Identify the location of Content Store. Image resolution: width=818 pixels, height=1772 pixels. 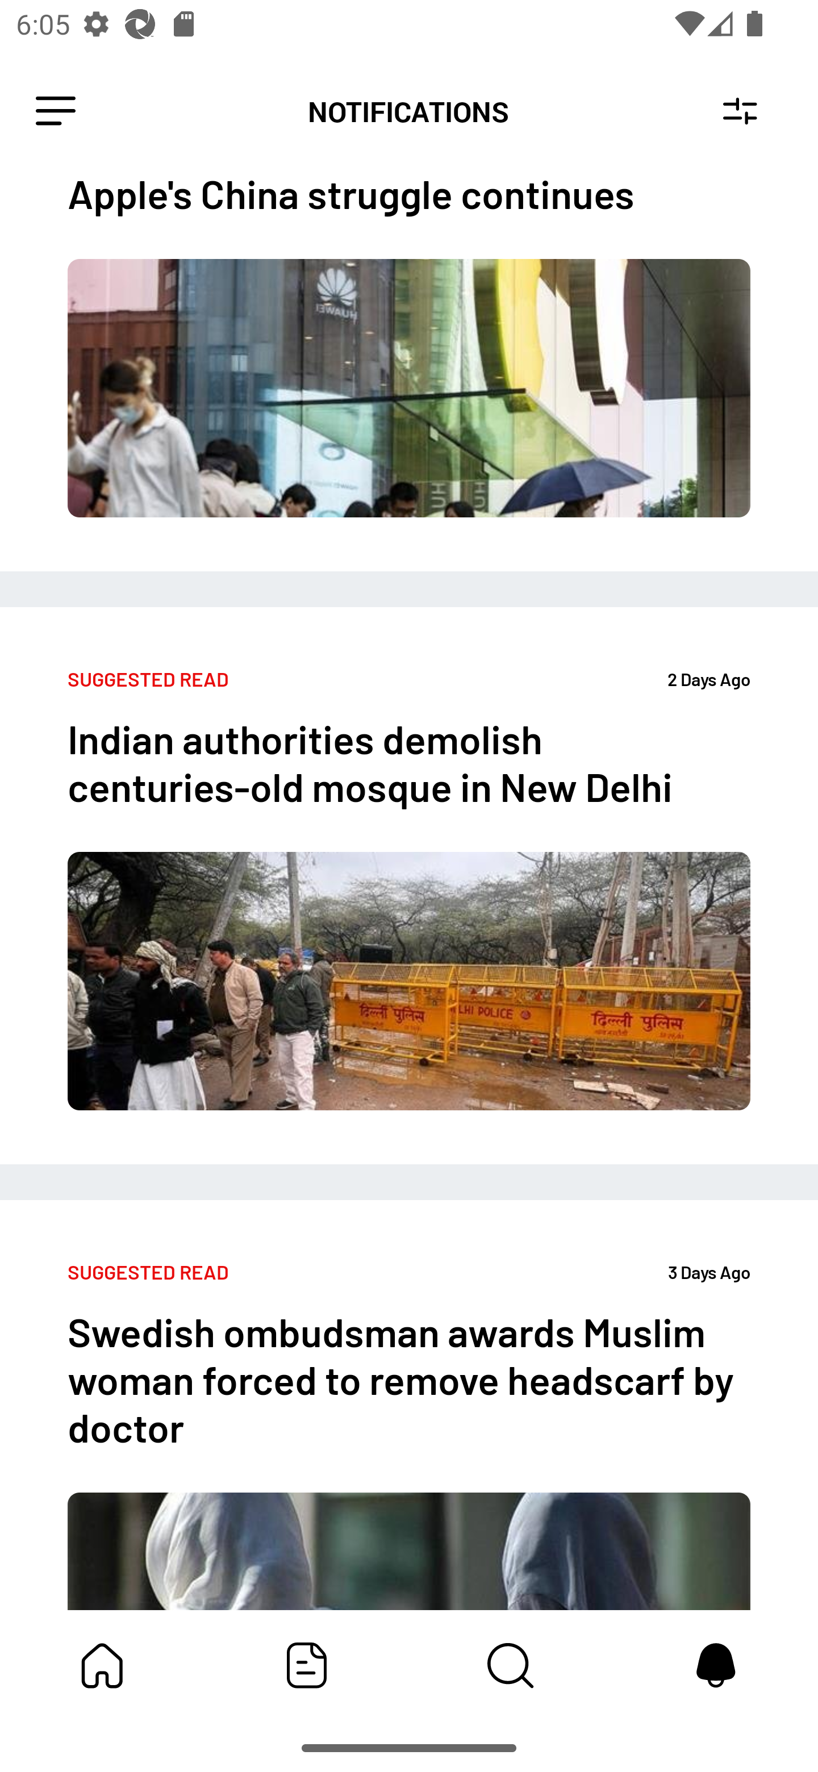
(511, 1665).